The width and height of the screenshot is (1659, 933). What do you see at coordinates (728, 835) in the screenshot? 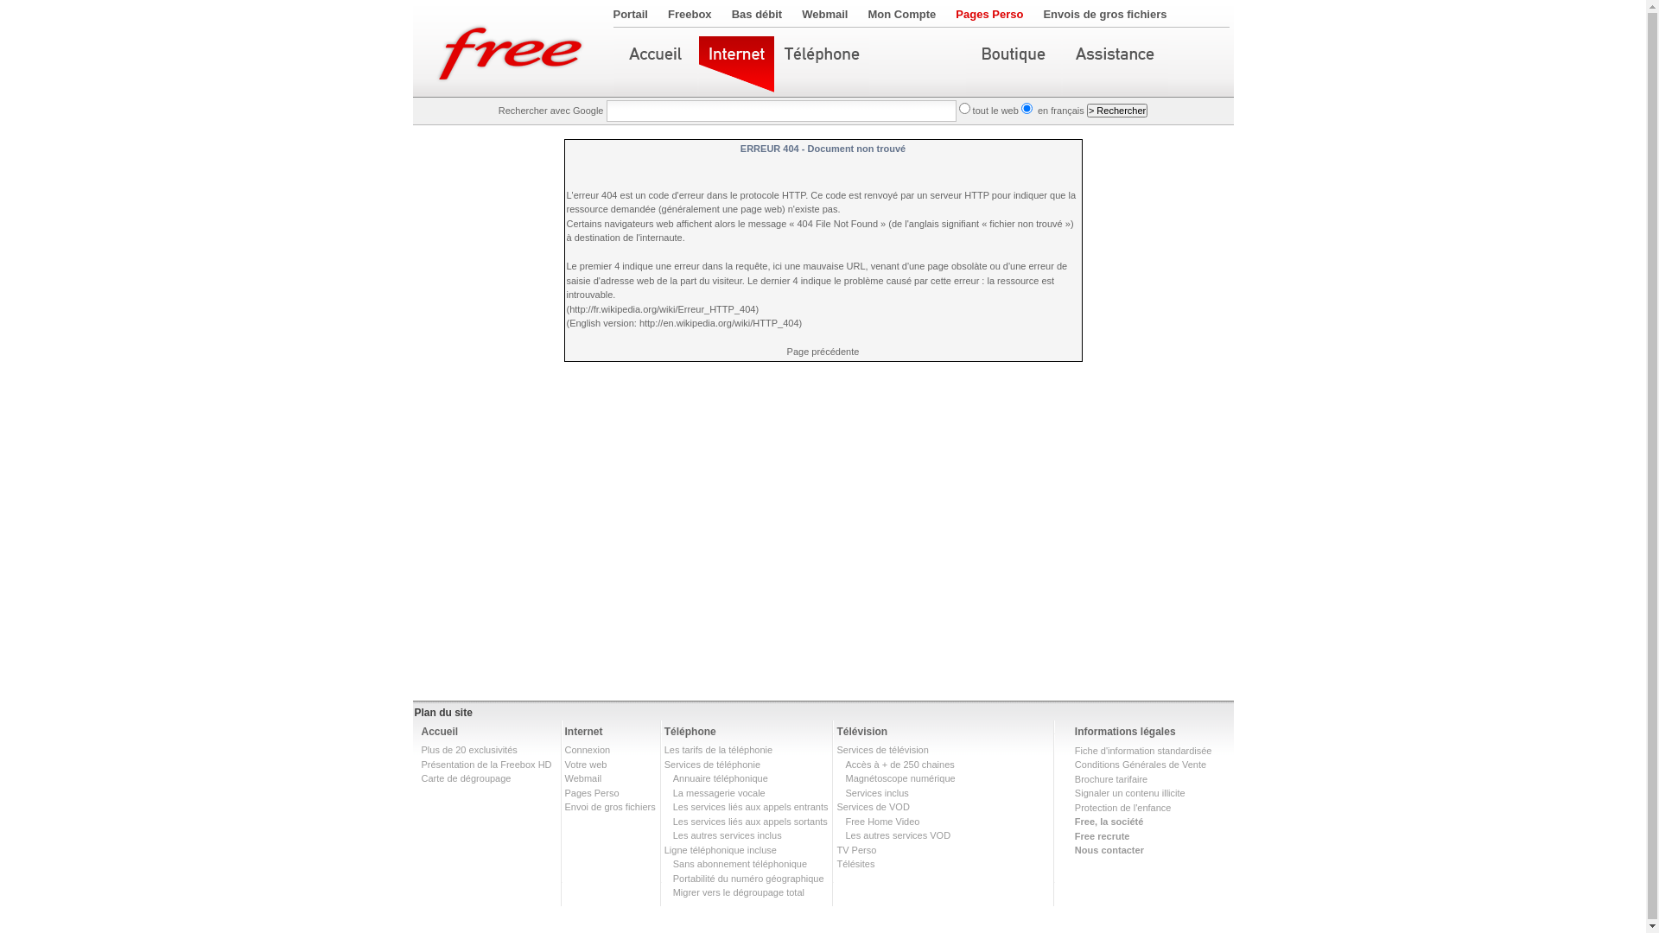
I see `Les autres services inclus` at bounding box center [728, 835].